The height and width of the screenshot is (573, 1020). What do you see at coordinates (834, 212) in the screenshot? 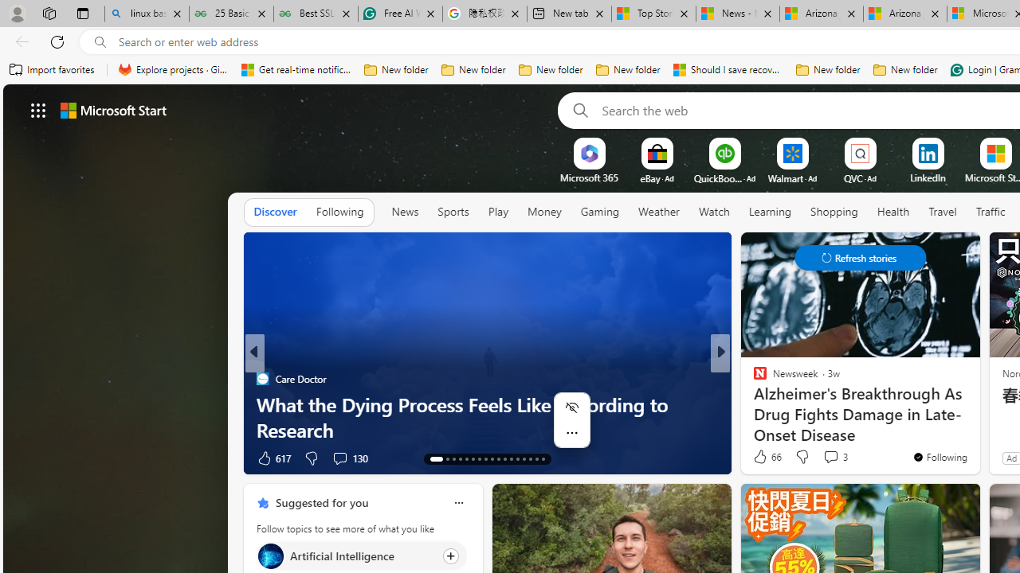
I see `Shopping` at bounding box center [834, 212].